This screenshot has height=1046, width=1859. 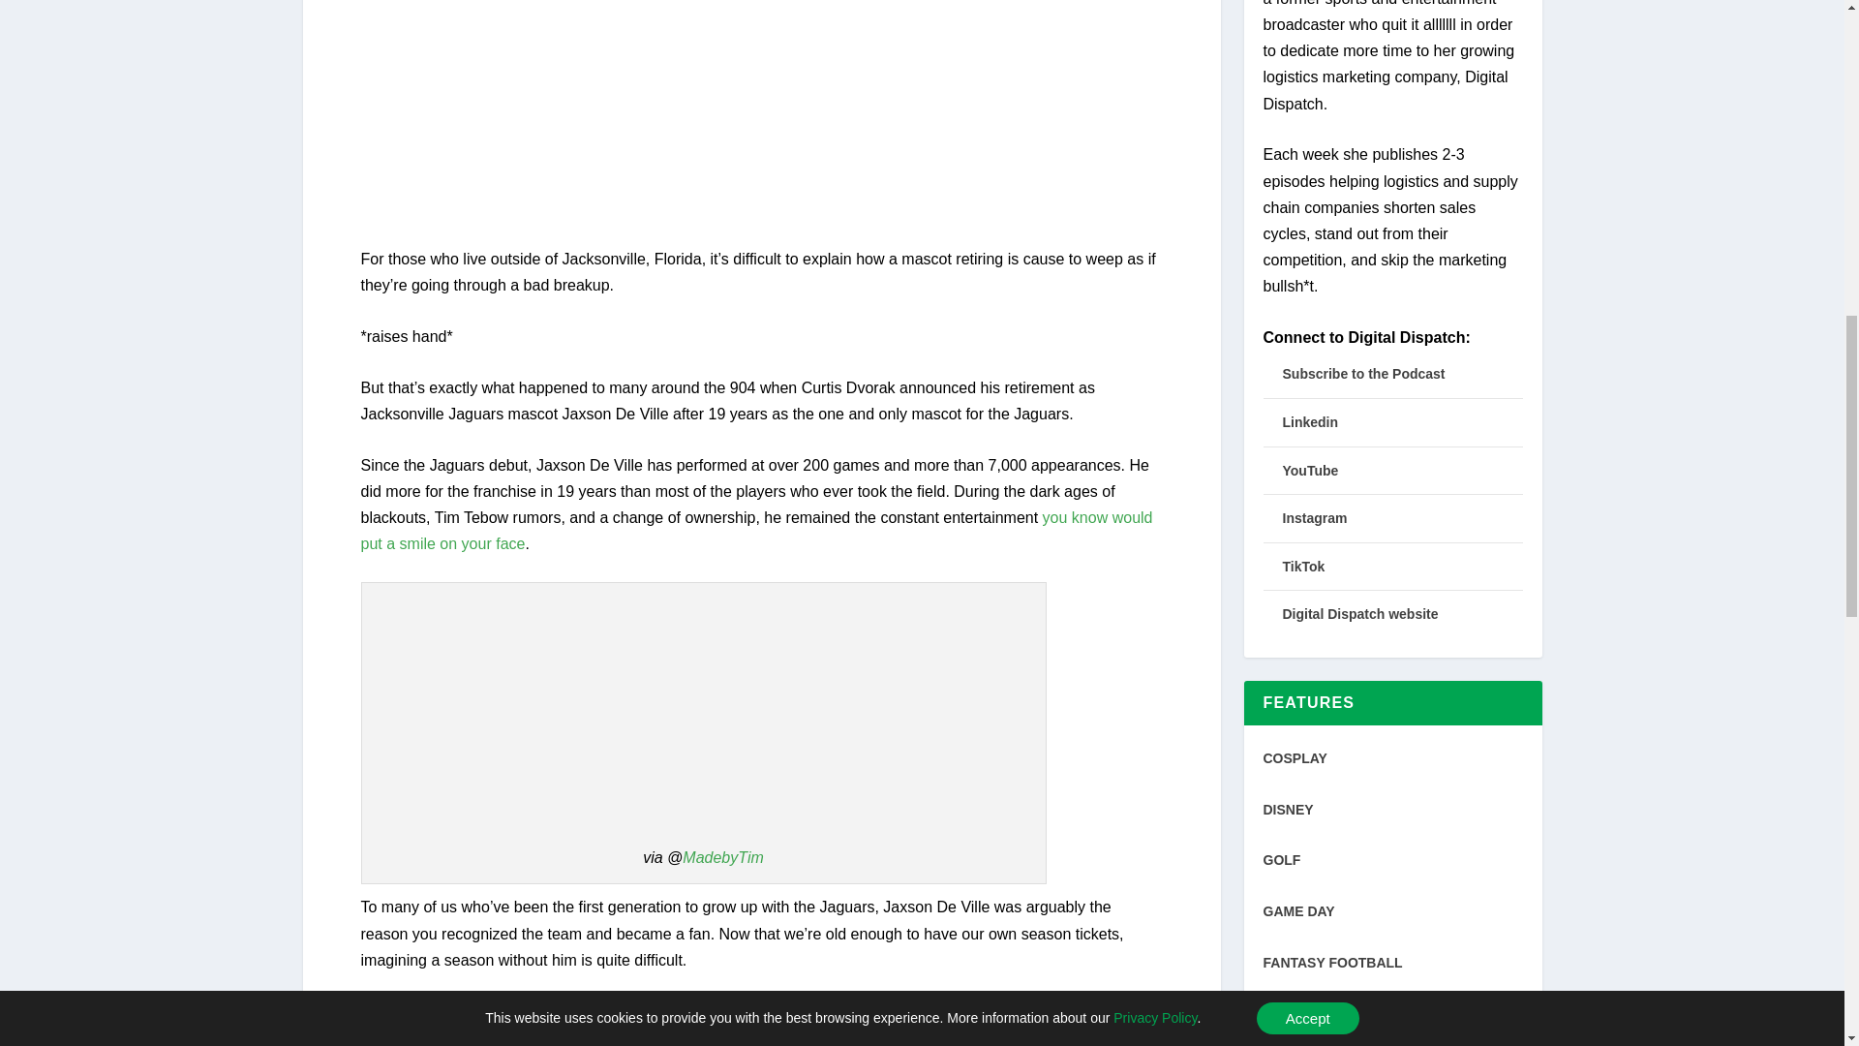 What do you see at coordinates (1132, 517) in the screenshot?
I see `would` at bounding box center [1132, 517].